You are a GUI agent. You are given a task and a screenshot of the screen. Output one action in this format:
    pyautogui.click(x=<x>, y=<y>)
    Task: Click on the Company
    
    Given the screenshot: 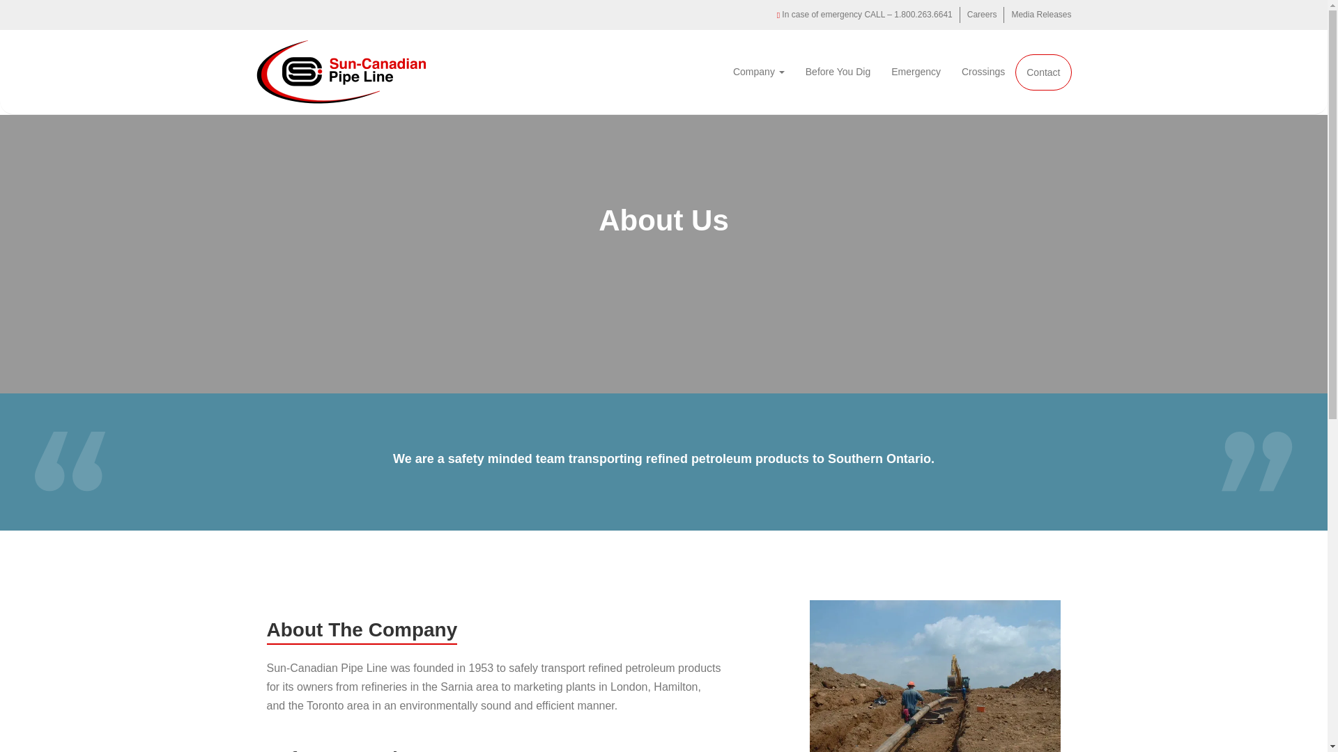 What is the action you would take?
    pyautogui.click(x=758, y=71)
    